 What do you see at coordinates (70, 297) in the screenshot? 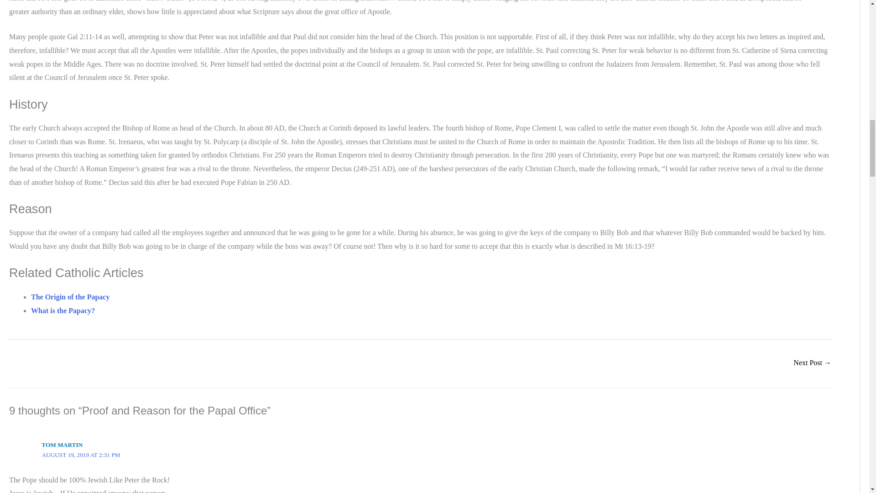
I see `The Origin of the Papacy` at bounding box center [70, 297].